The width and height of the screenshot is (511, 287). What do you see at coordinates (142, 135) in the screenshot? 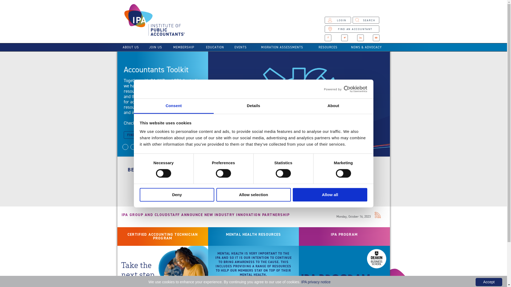
I see `FIND OUT MORE` at bounding box center [142, 135].